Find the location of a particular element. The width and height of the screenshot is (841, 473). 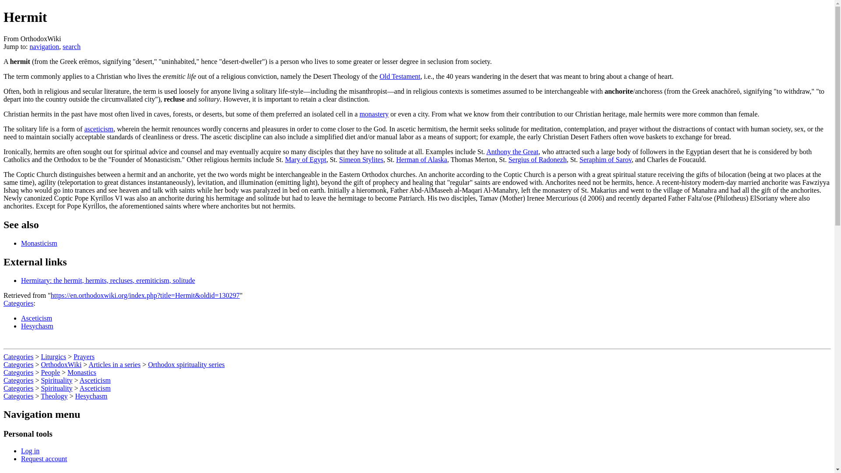

Asceticism is located at coordinates (95, 380).